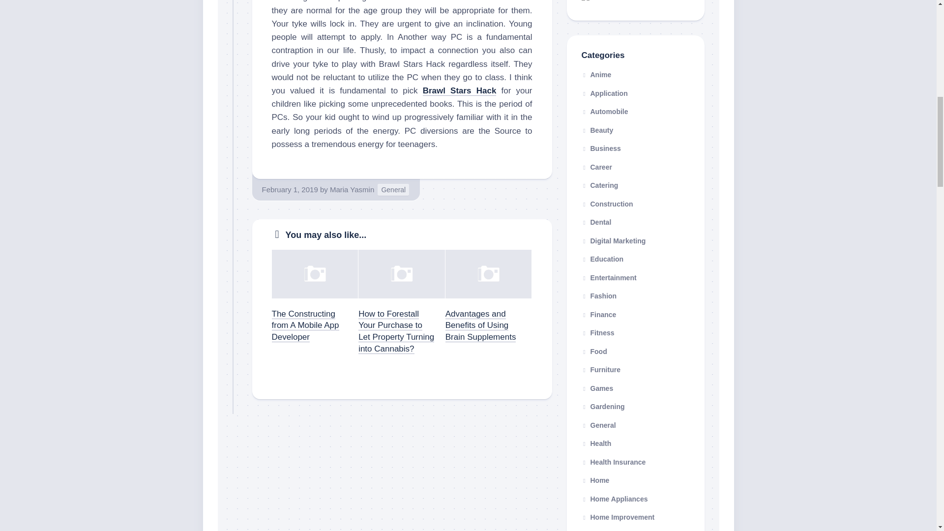 Image resolution: width=944 pixels, height=531 pixels. Describe the element at coordinates (459, 90) in the screenshot. I see `Brawl Stars Hack` at that location.